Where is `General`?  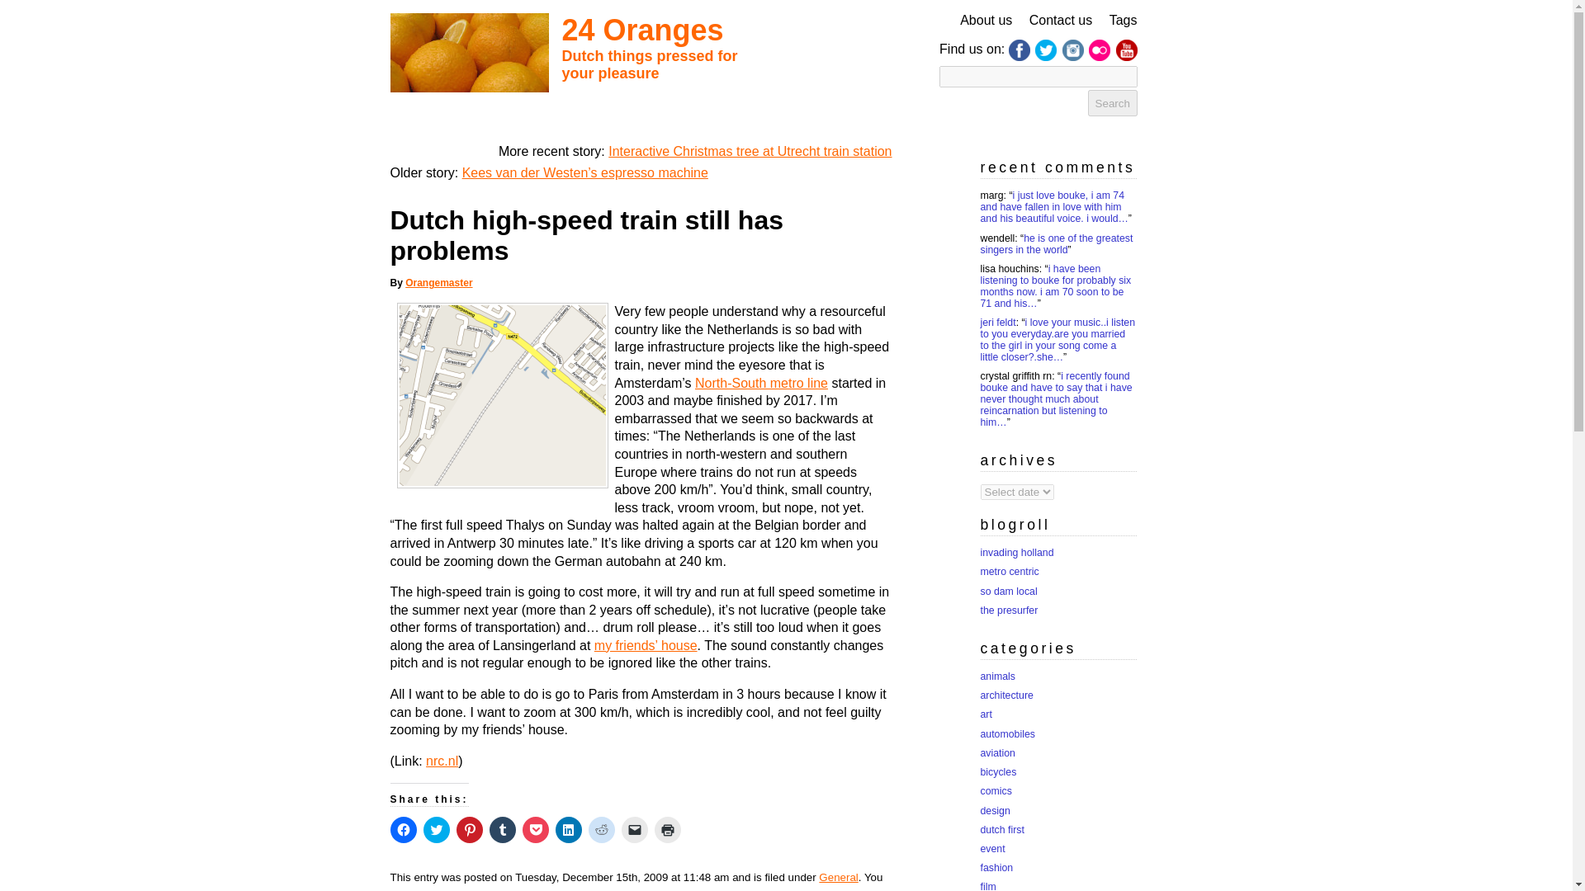
General is located at coordinates (838, 878).